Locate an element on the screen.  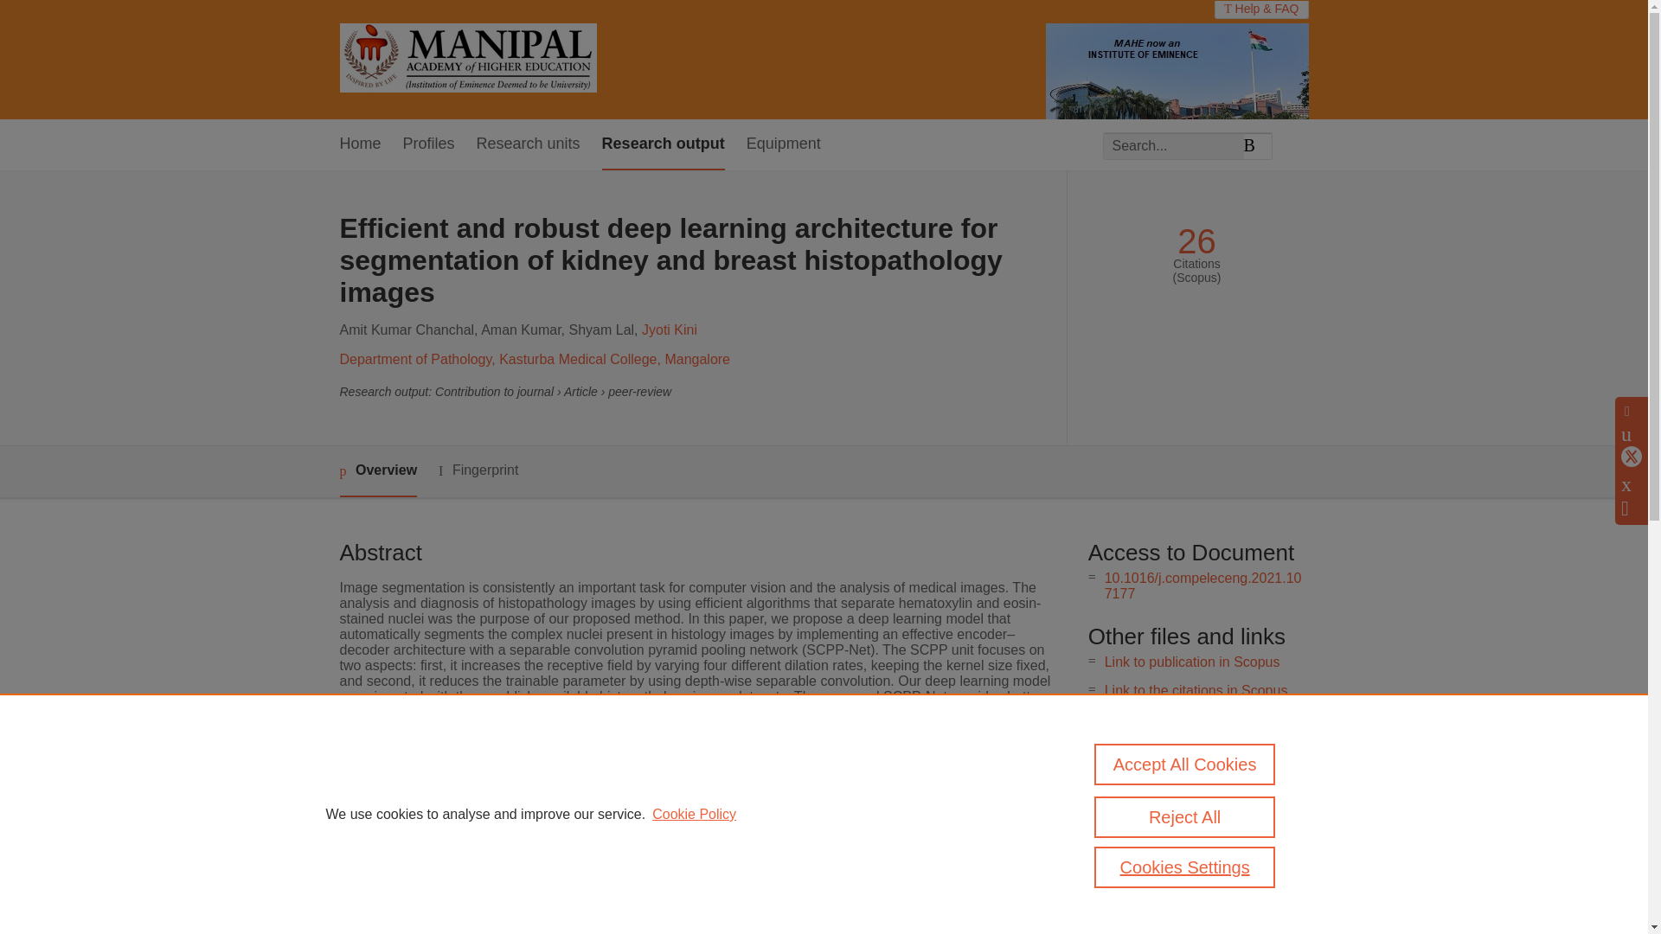
Profiles is located at coordinates (429, 144).